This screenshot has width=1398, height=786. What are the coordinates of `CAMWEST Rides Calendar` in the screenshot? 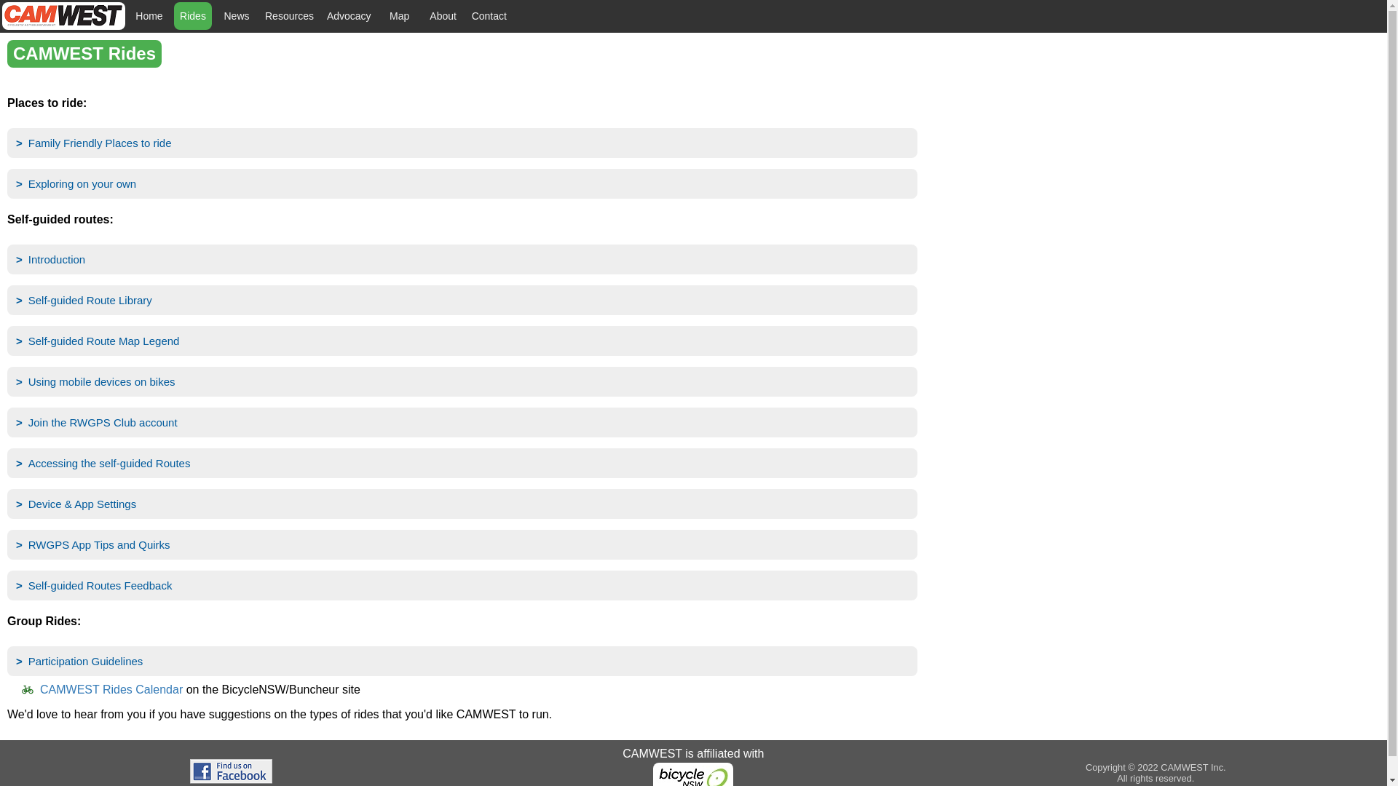 It's located at (111, 690).